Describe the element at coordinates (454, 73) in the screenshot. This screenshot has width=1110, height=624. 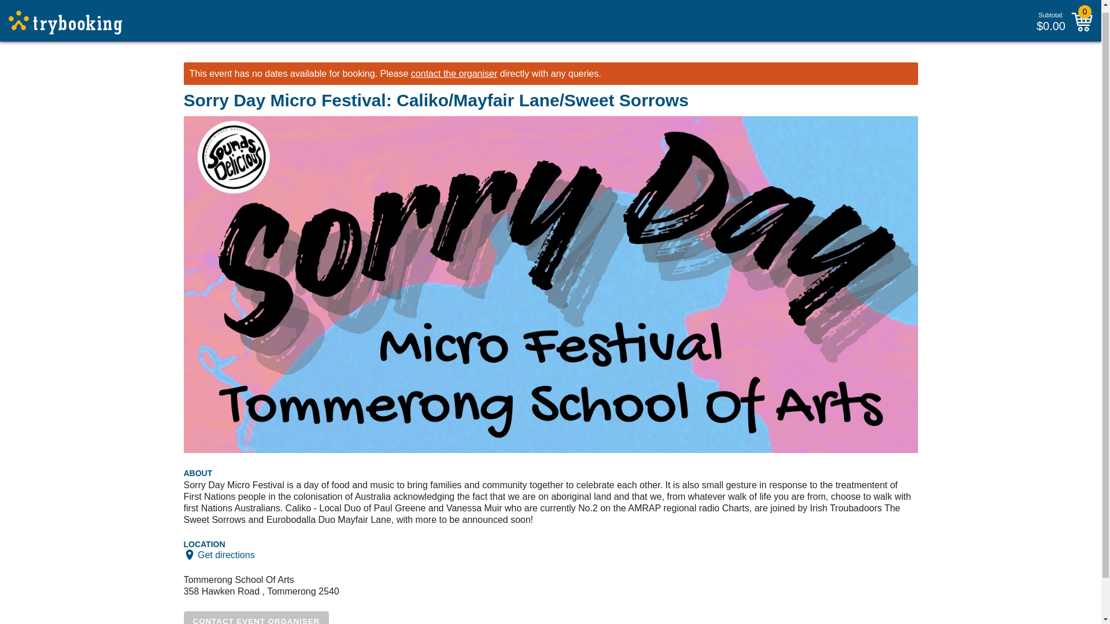
I see `contact the organiser` at that location.